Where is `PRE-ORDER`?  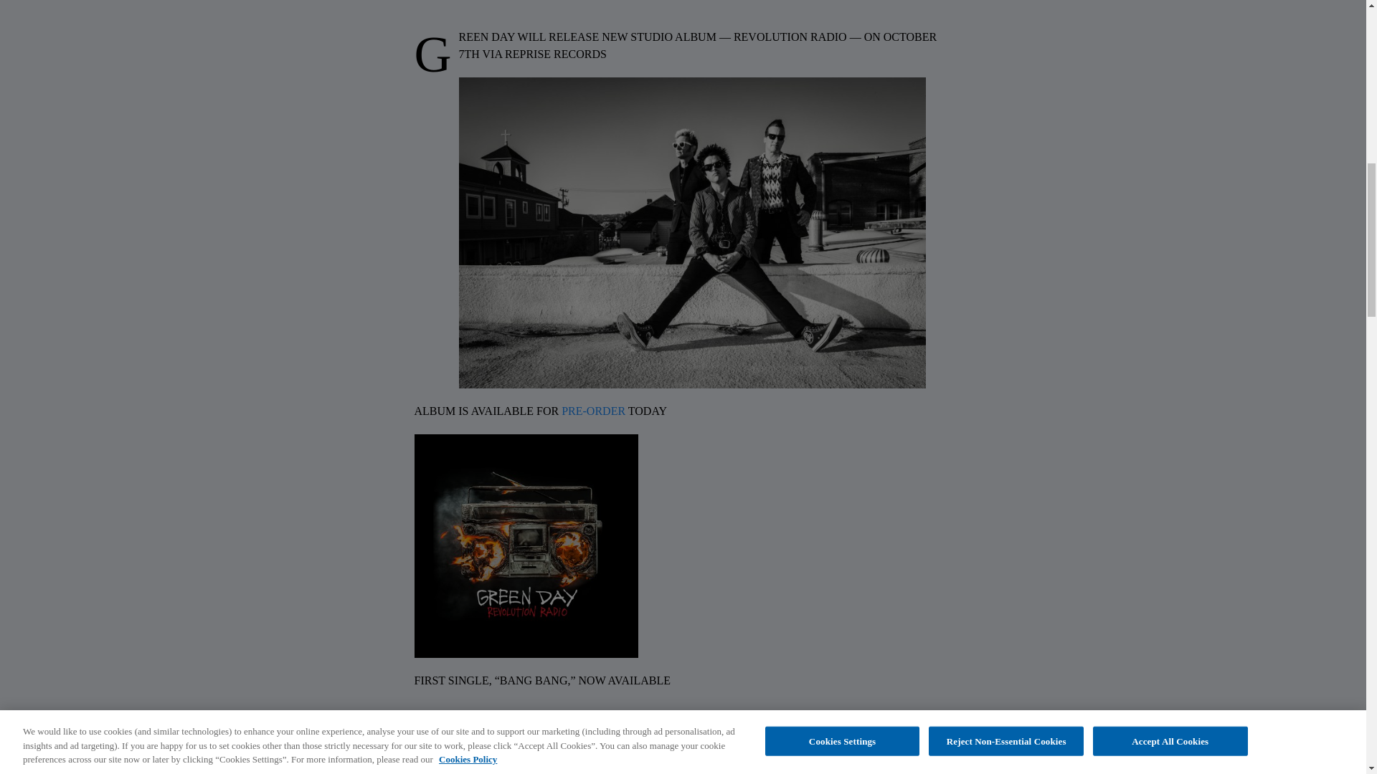 PRE-ORDER is located at coordinates (593, 411).